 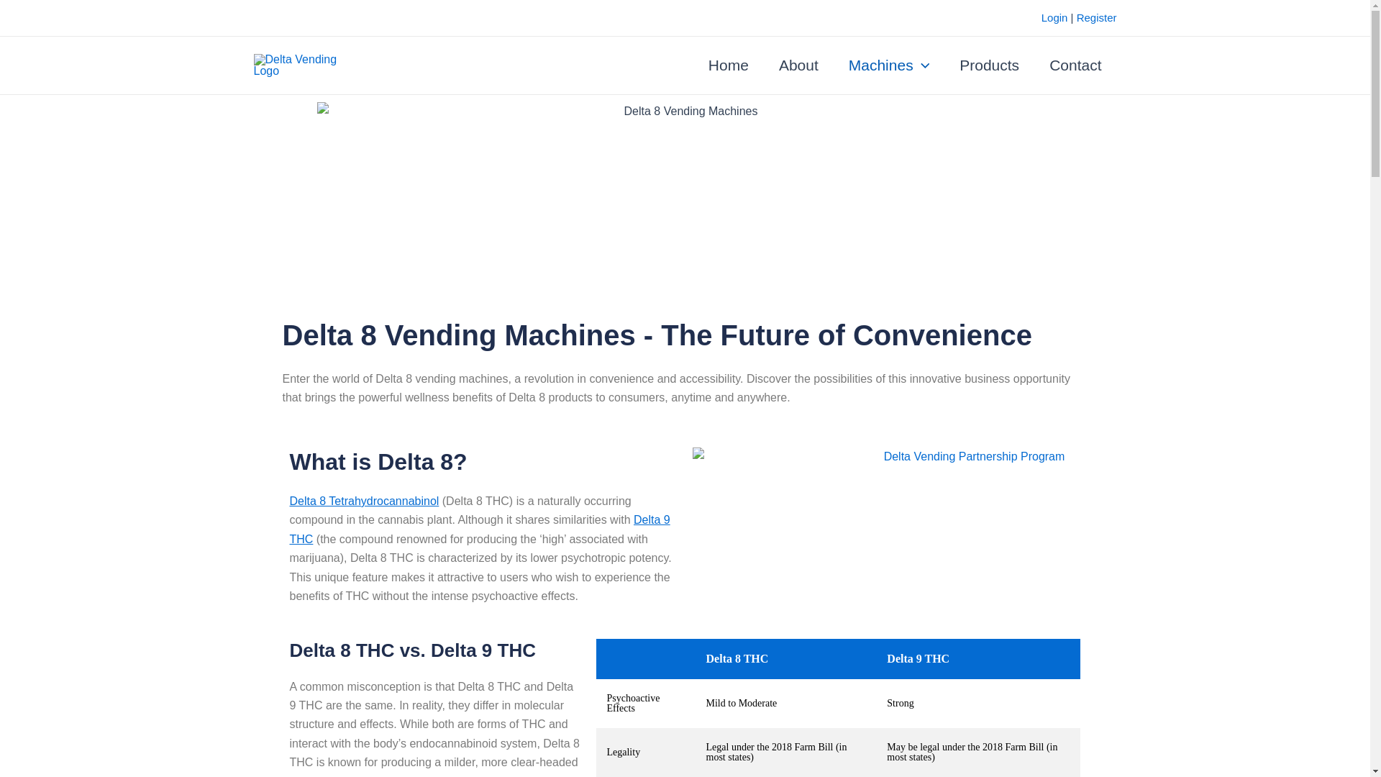 I want to click on Home, so click(x=728, y=65).